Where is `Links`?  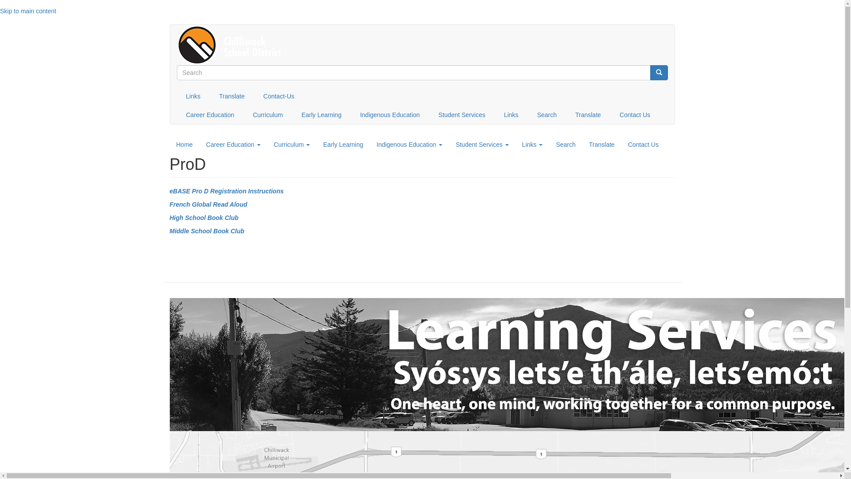
Links is located at coordinates (511, 115).